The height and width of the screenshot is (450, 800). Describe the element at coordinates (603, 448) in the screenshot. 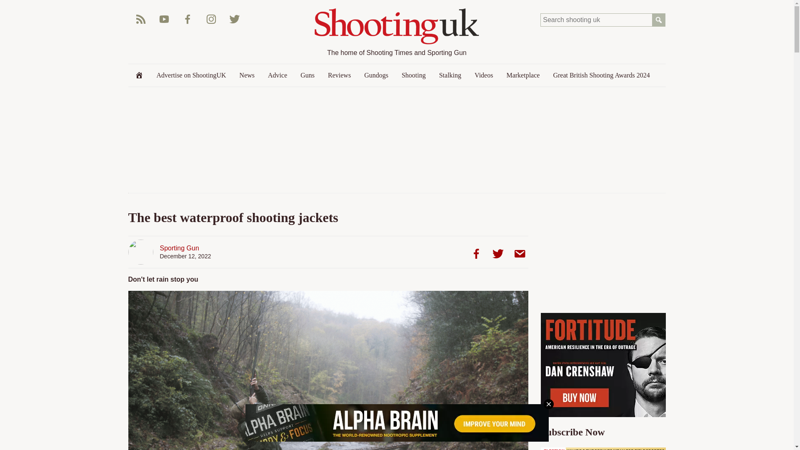

I see `Subscribe Now` at that location.